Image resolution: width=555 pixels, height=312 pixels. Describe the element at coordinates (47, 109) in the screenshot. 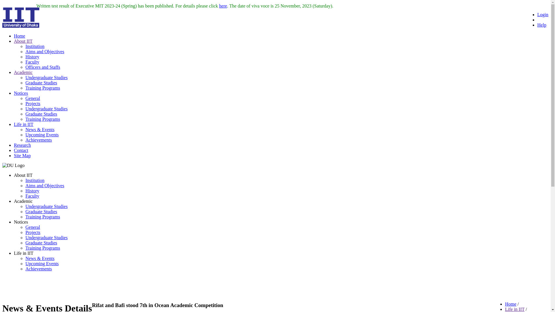

I see `Undergraduate Studies` at that location.